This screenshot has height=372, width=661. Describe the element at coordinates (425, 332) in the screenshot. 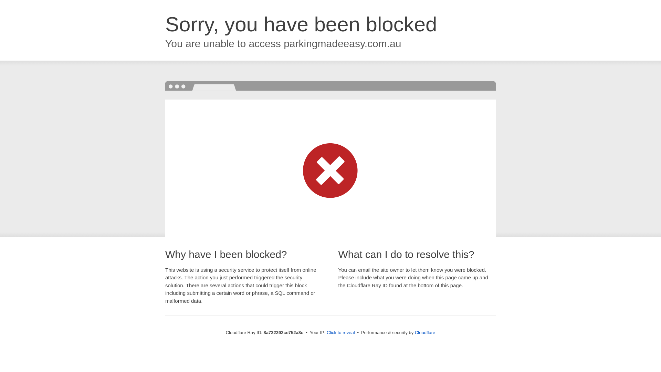

I see `Cloudflare` at that location.